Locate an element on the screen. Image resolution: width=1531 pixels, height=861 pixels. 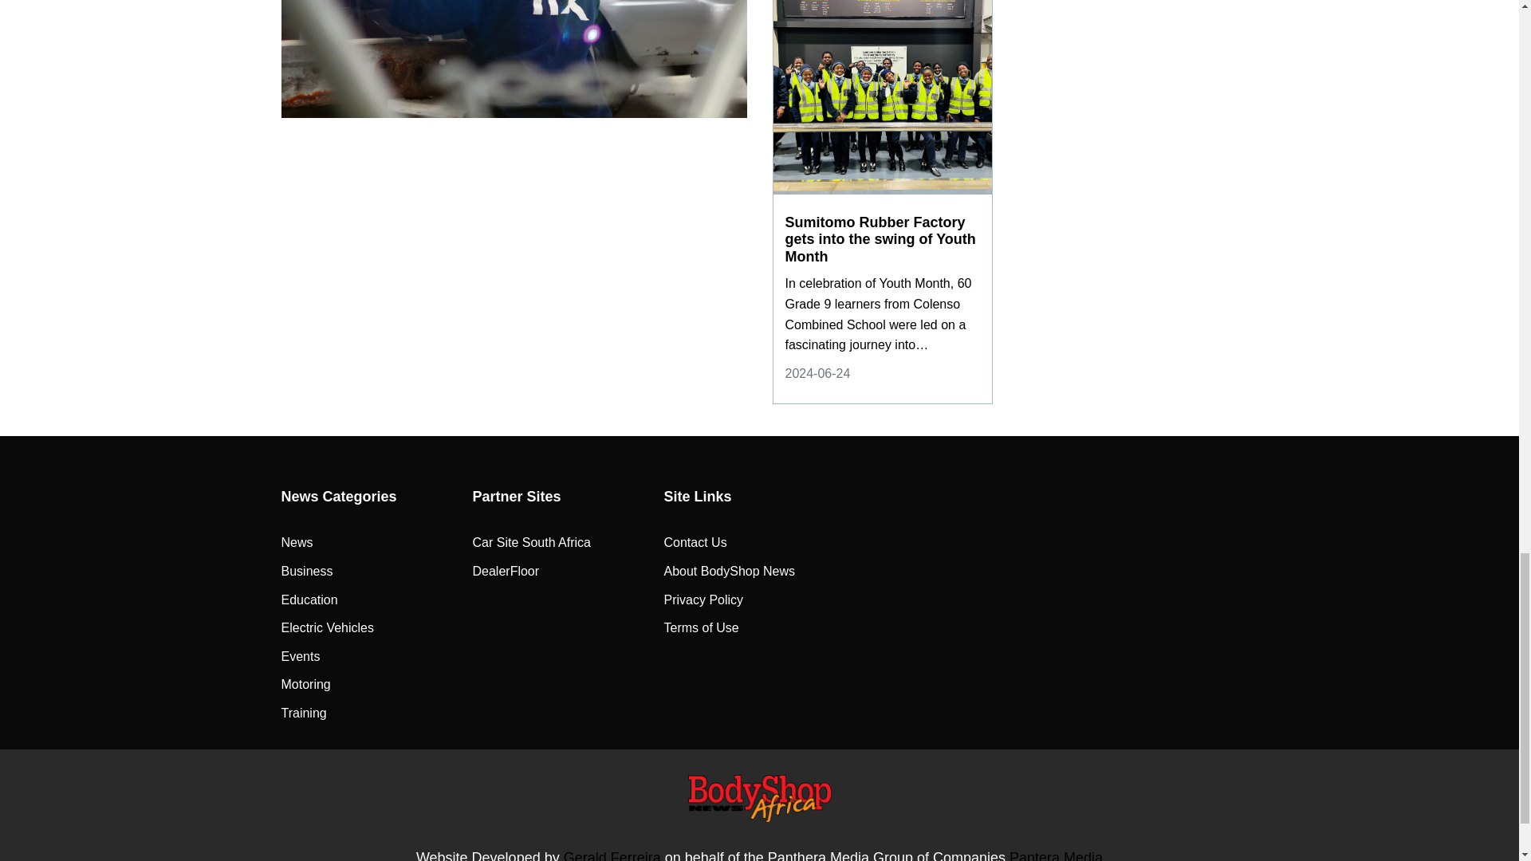
Electric Vehicles is located at coordinates (327, 628).